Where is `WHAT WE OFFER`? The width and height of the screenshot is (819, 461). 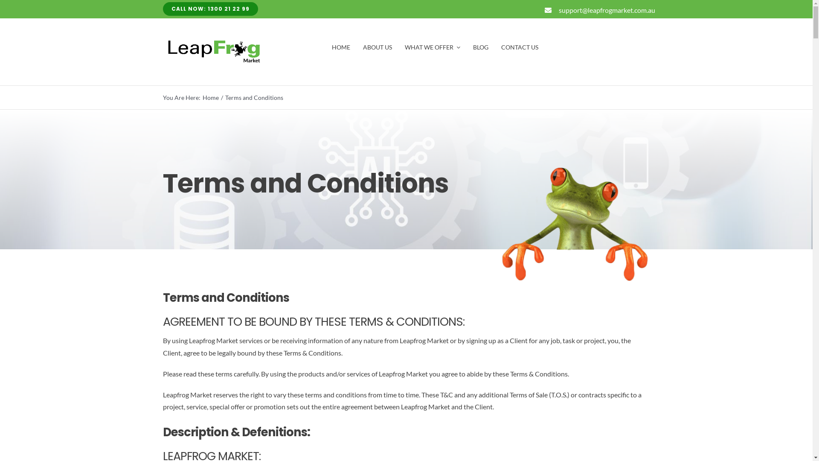
WHAT WE OFFER is located at coordinates (433, 47).